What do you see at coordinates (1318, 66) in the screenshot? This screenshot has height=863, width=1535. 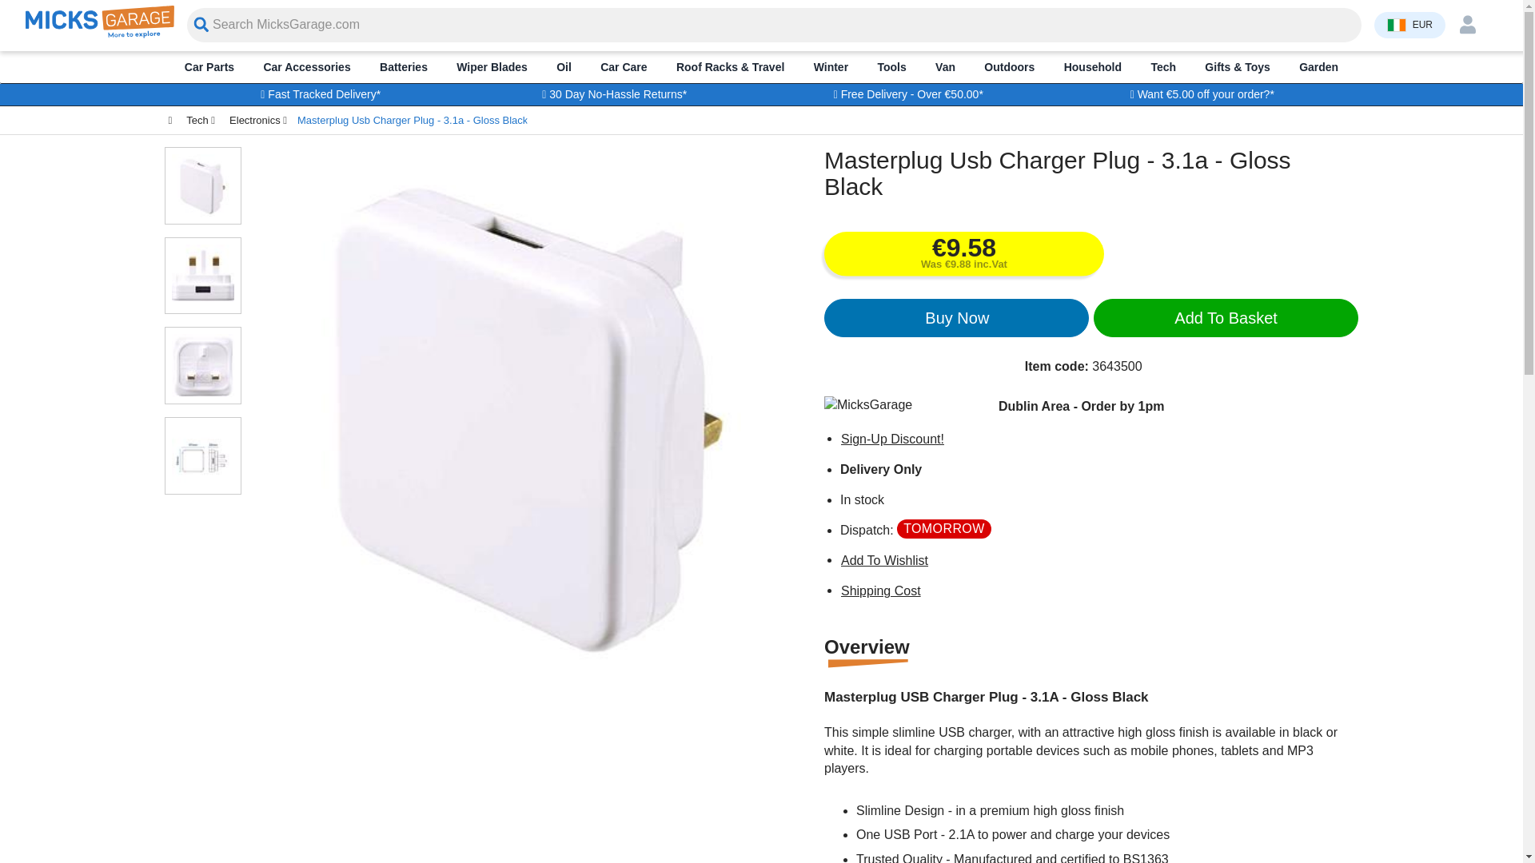 I see `Garden` at bounding box center [1318, 66].